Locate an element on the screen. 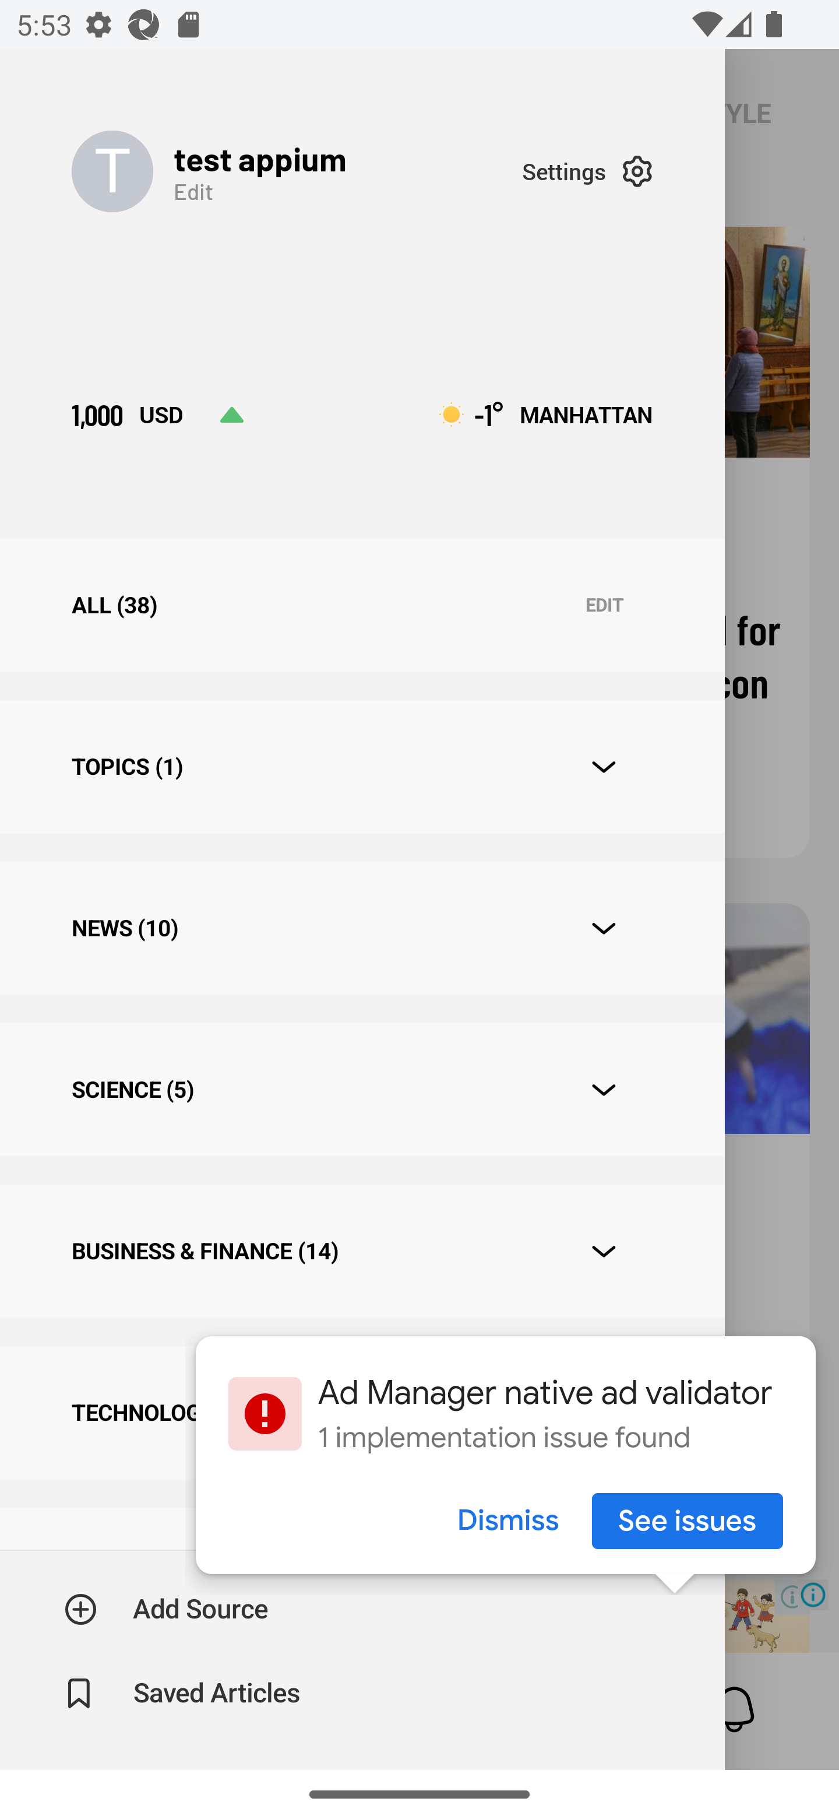 The image size is (839, 1819). EDIT is located at coordinates (604, 605).